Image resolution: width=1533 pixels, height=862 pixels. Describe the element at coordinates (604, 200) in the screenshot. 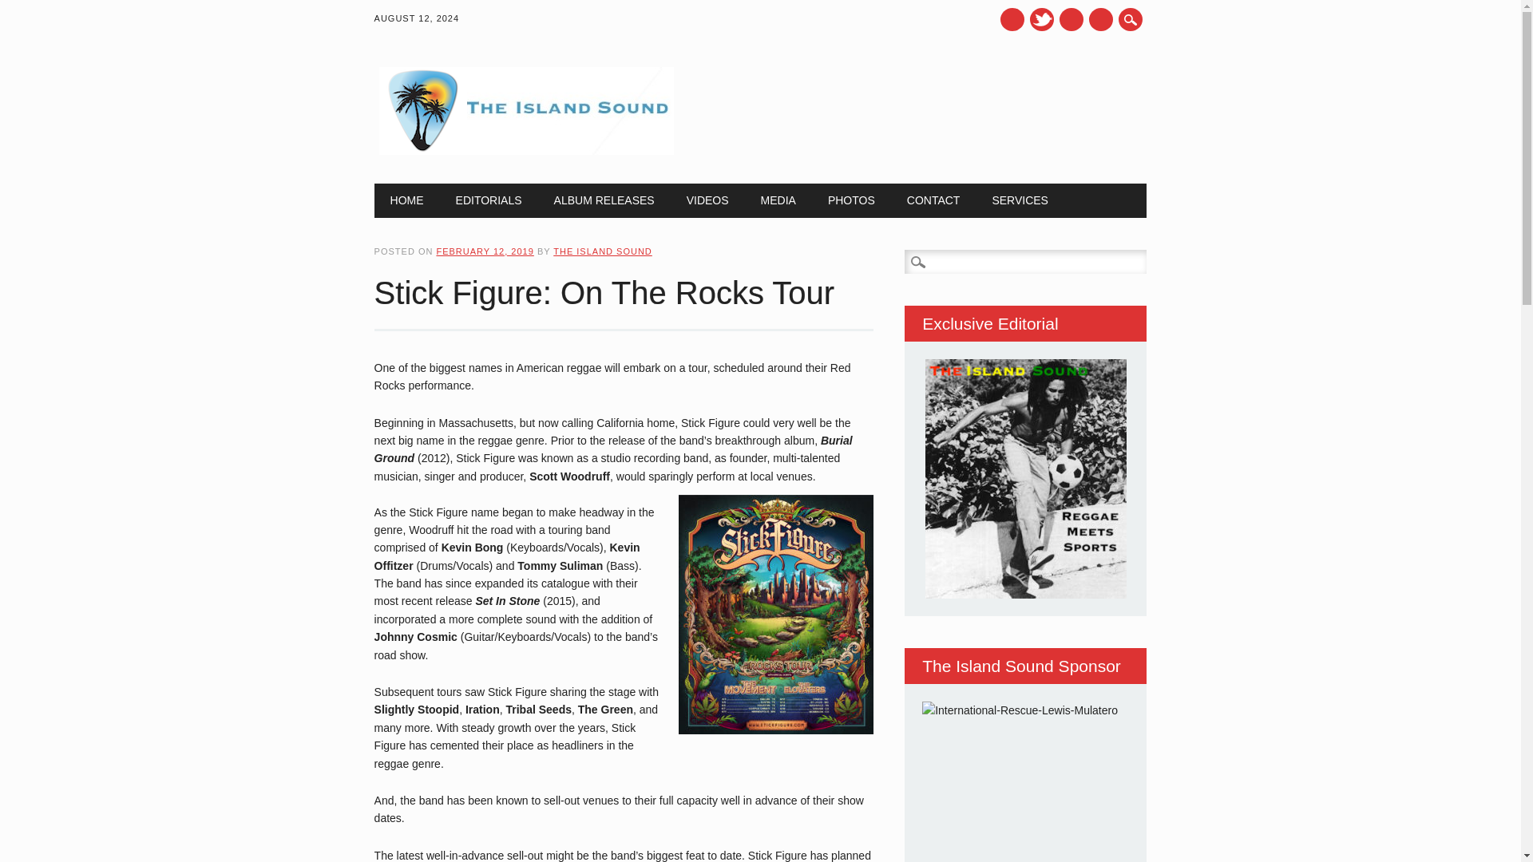

I see `ALBUM RELEASES` at that location.